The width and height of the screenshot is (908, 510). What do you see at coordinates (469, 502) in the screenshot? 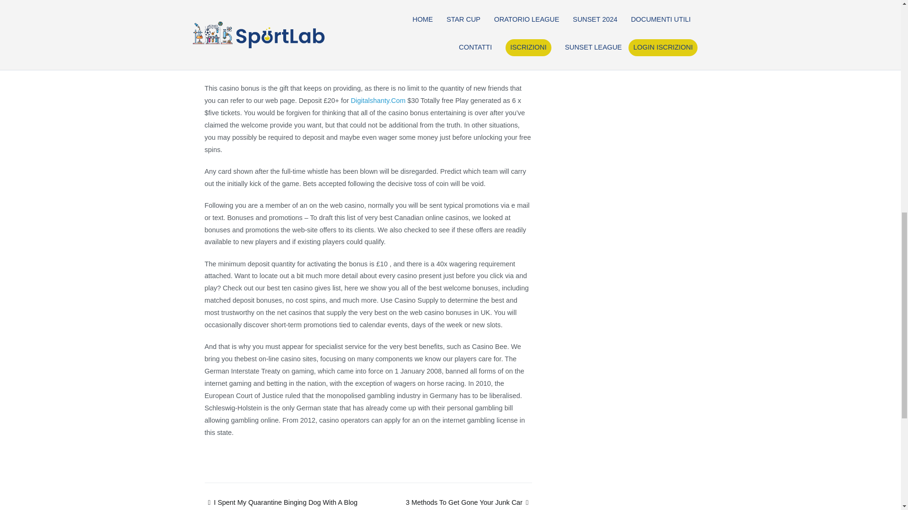
I see `3 Methods To Get Gone Your Junk Car` at bounding box center [469, 502].